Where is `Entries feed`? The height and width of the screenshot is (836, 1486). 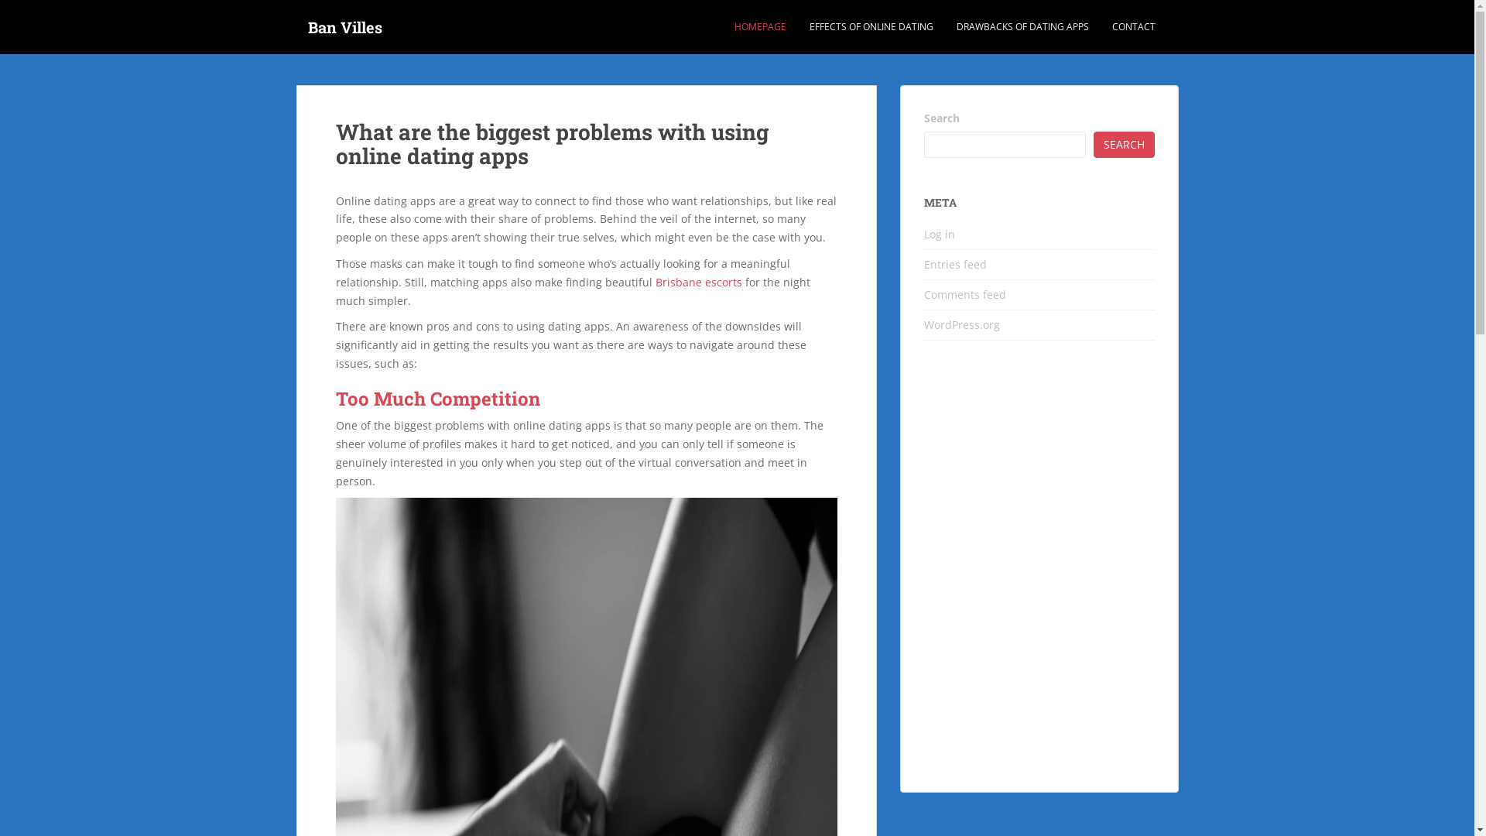
Entries feed is located at coordinates (955, 265).